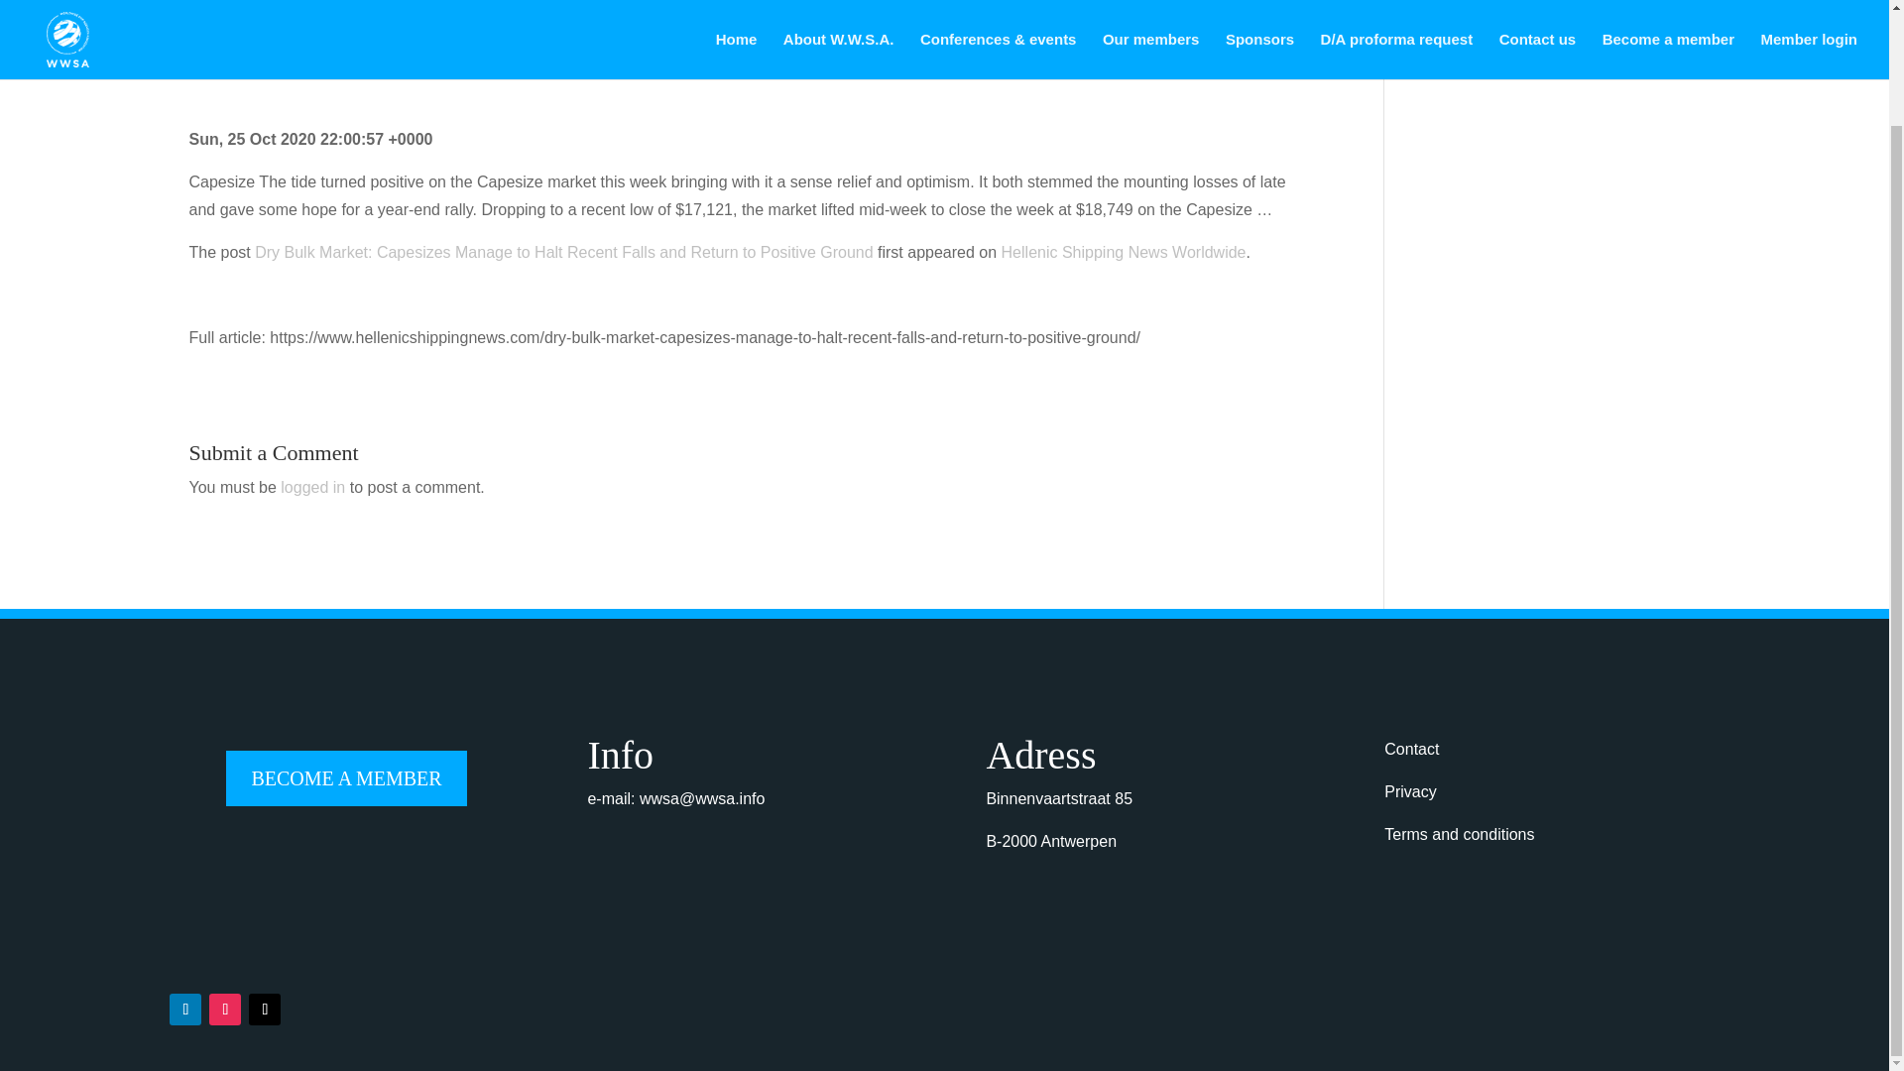 This screenshot has width=1904, height=1071. Describe the element at coordinates (1459, 833) in the screenshot. I see `Terms and conditions` at that location.